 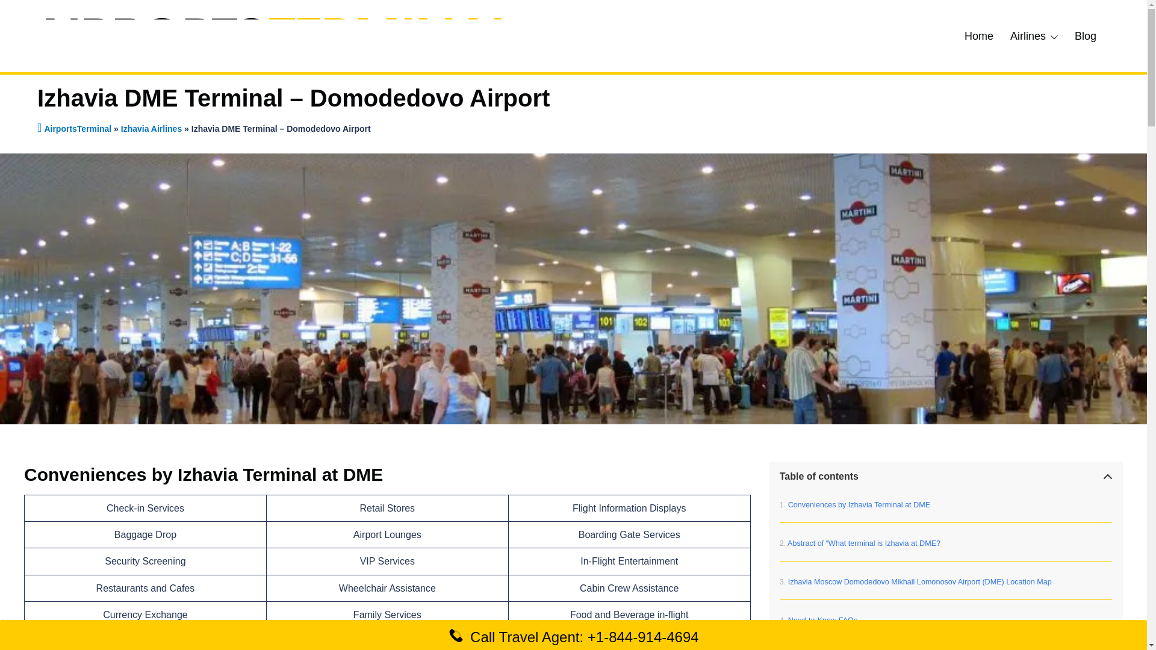 I want to click on Blog, so click(x=1085, y=36).